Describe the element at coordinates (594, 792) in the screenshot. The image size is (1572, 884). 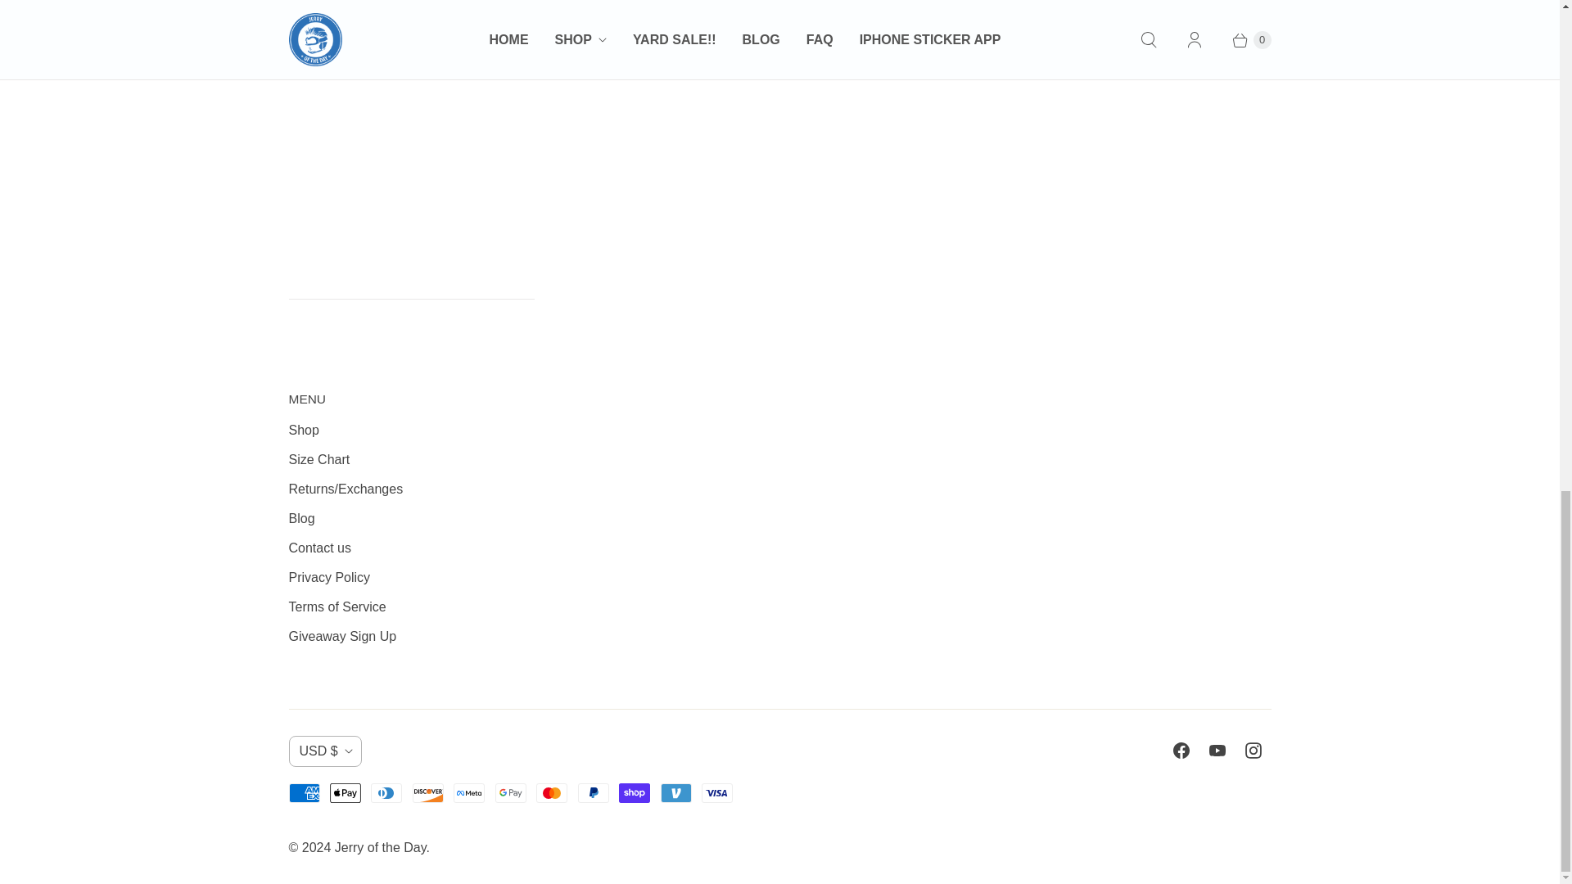
I see `PayPal` at that location.